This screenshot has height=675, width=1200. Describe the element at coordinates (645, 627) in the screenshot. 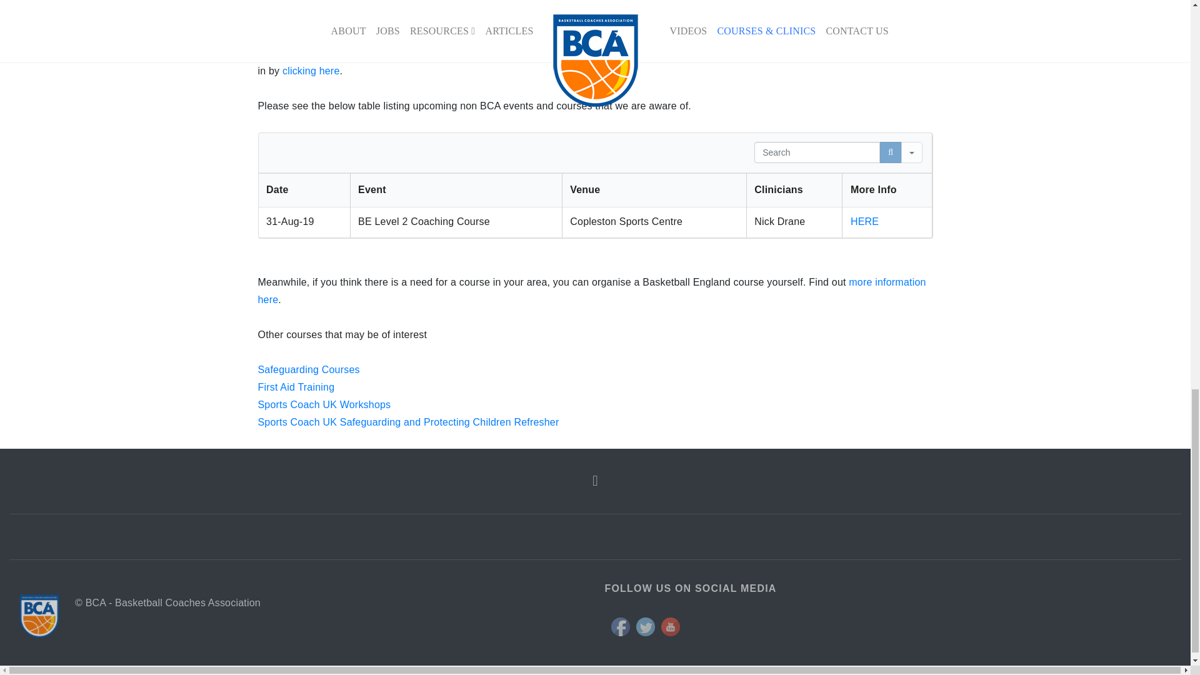

I see `Twitter` at that location.